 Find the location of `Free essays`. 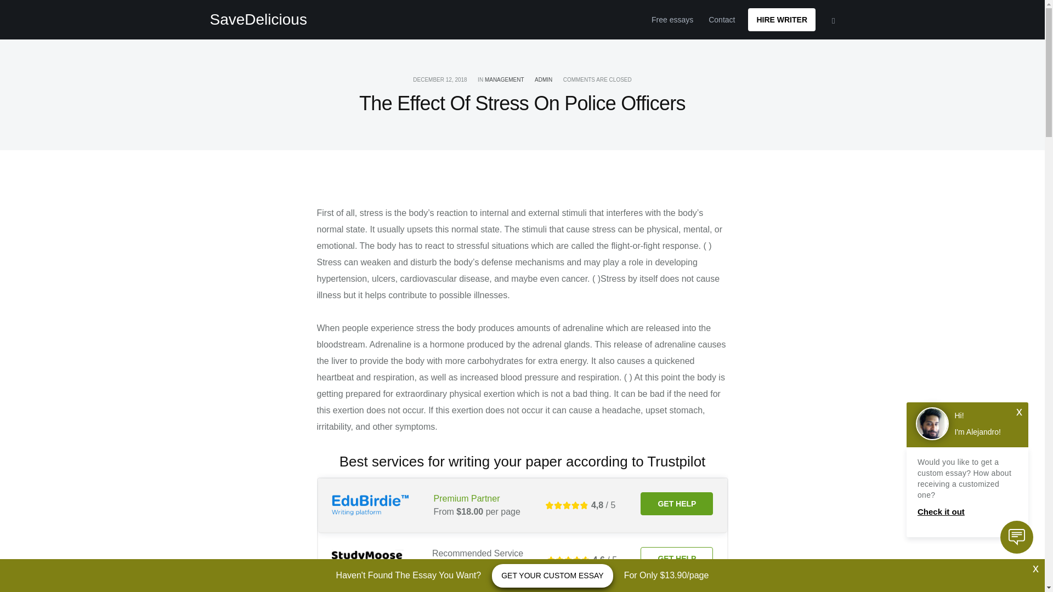

Free essays is located at coordinates (672, 20).